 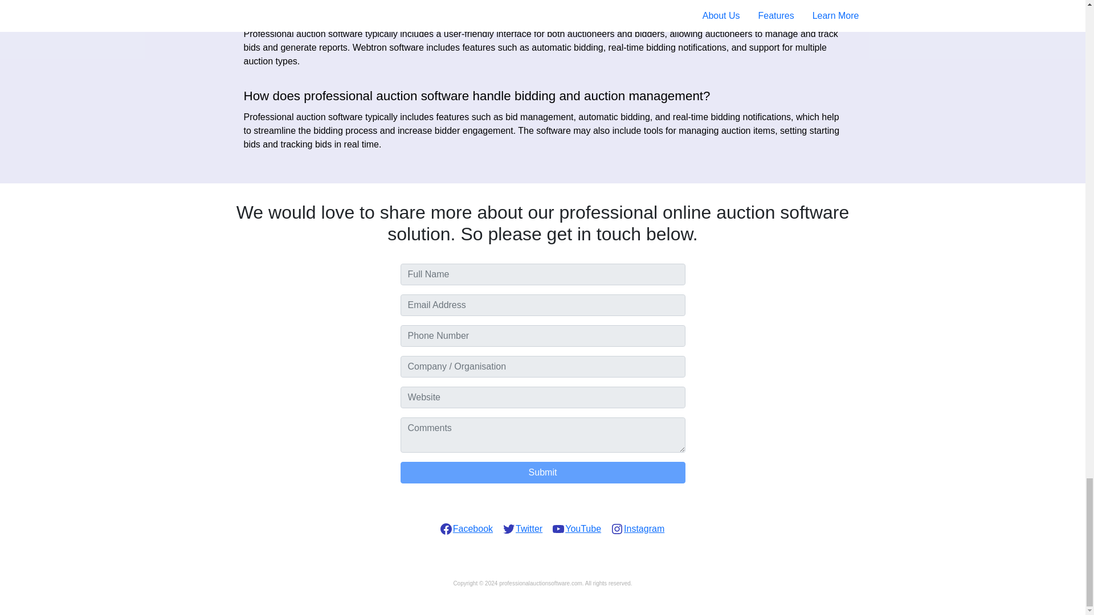 What do you see at coordinates (466, 529) in the screenshot?
I see `Facebook` at bounding box center [466, 529].